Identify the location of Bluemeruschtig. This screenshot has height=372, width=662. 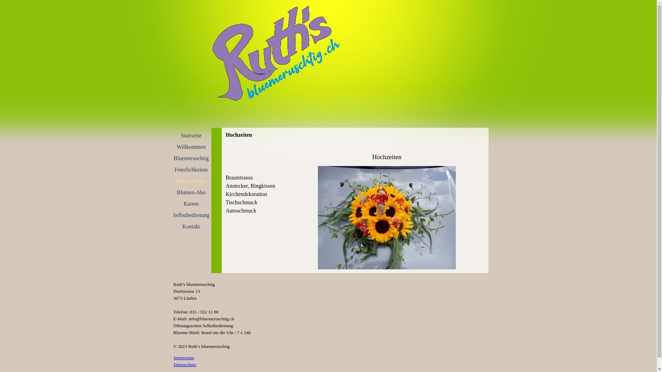
(191, 158).